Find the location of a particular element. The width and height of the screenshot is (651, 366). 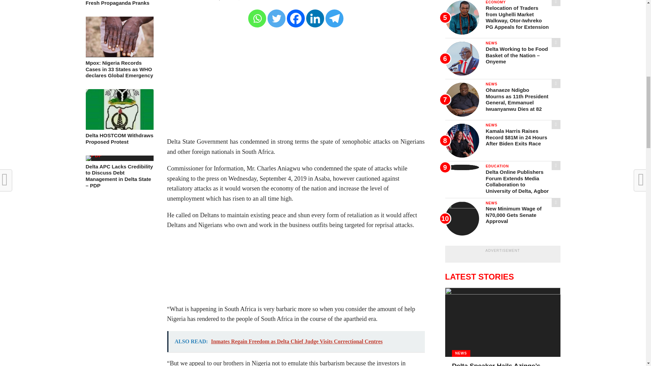

Whatsapp is located at coordinates (257, 18).